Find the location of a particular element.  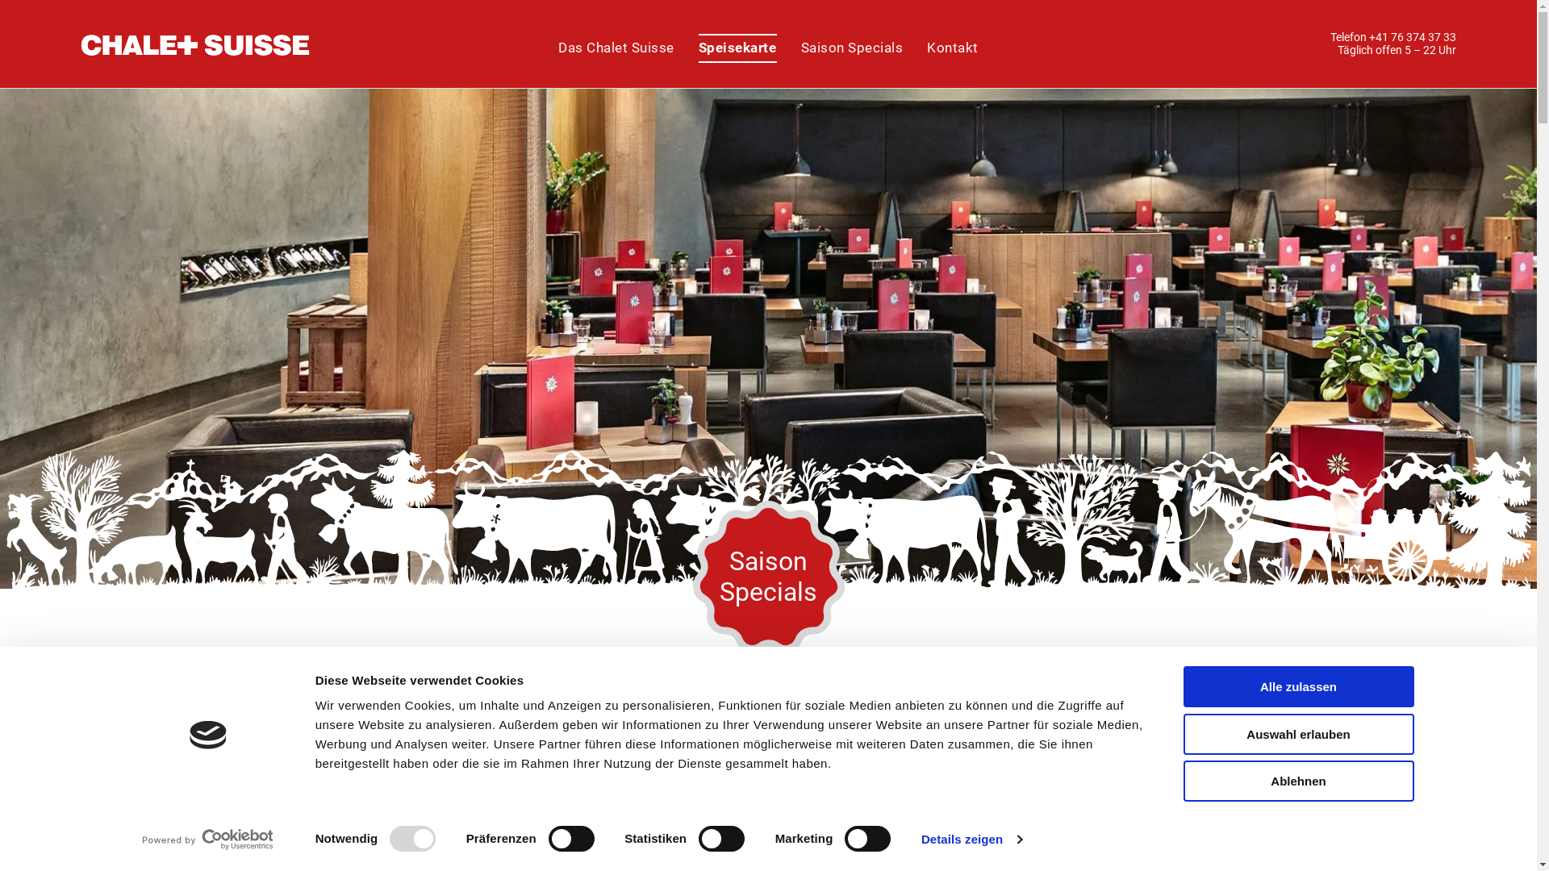

Saison Specials is located at coordinates (852, 48).